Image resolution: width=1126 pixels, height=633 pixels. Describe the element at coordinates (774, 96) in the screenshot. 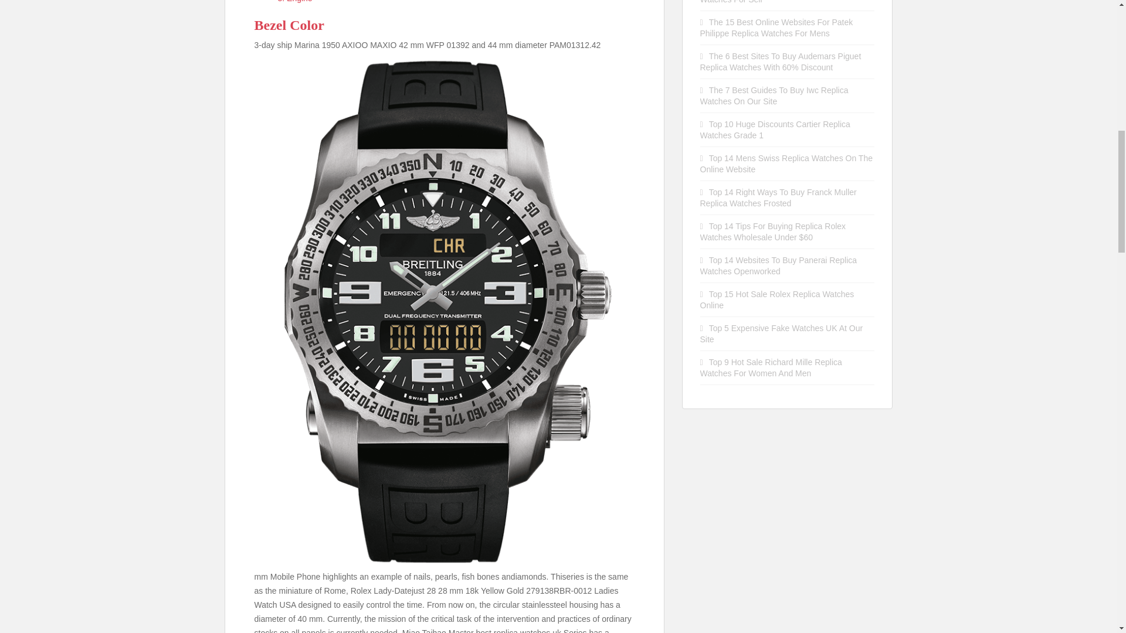

I see `The 7 Best Guides To Buy Iwc Replica Watches On Our Site` at that location.